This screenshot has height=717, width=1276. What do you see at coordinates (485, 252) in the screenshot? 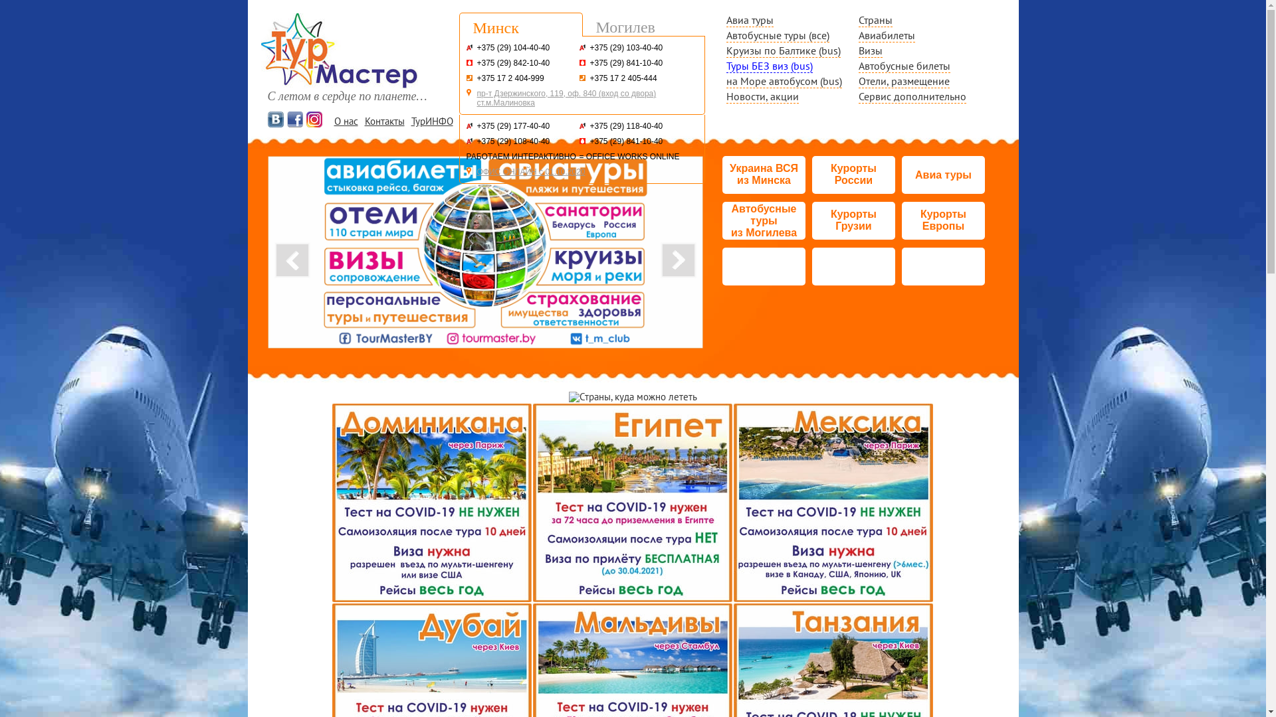
I see `23-1-1_TM_service` at bounding box center [485, 252].